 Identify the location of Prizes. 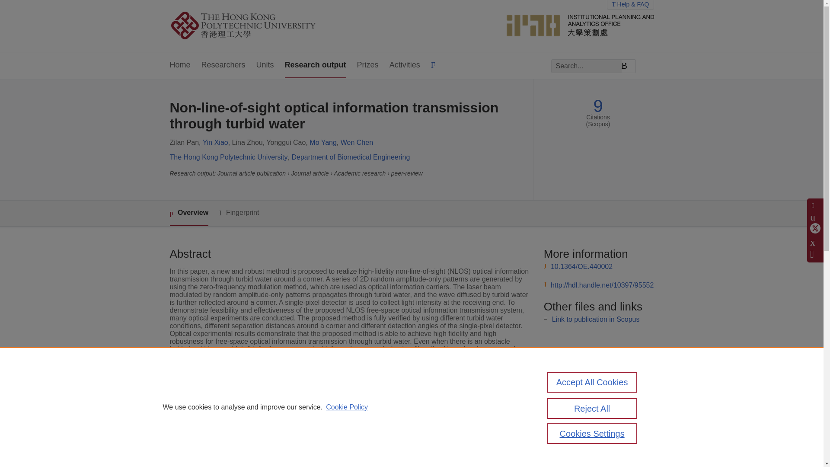
(367, 66).